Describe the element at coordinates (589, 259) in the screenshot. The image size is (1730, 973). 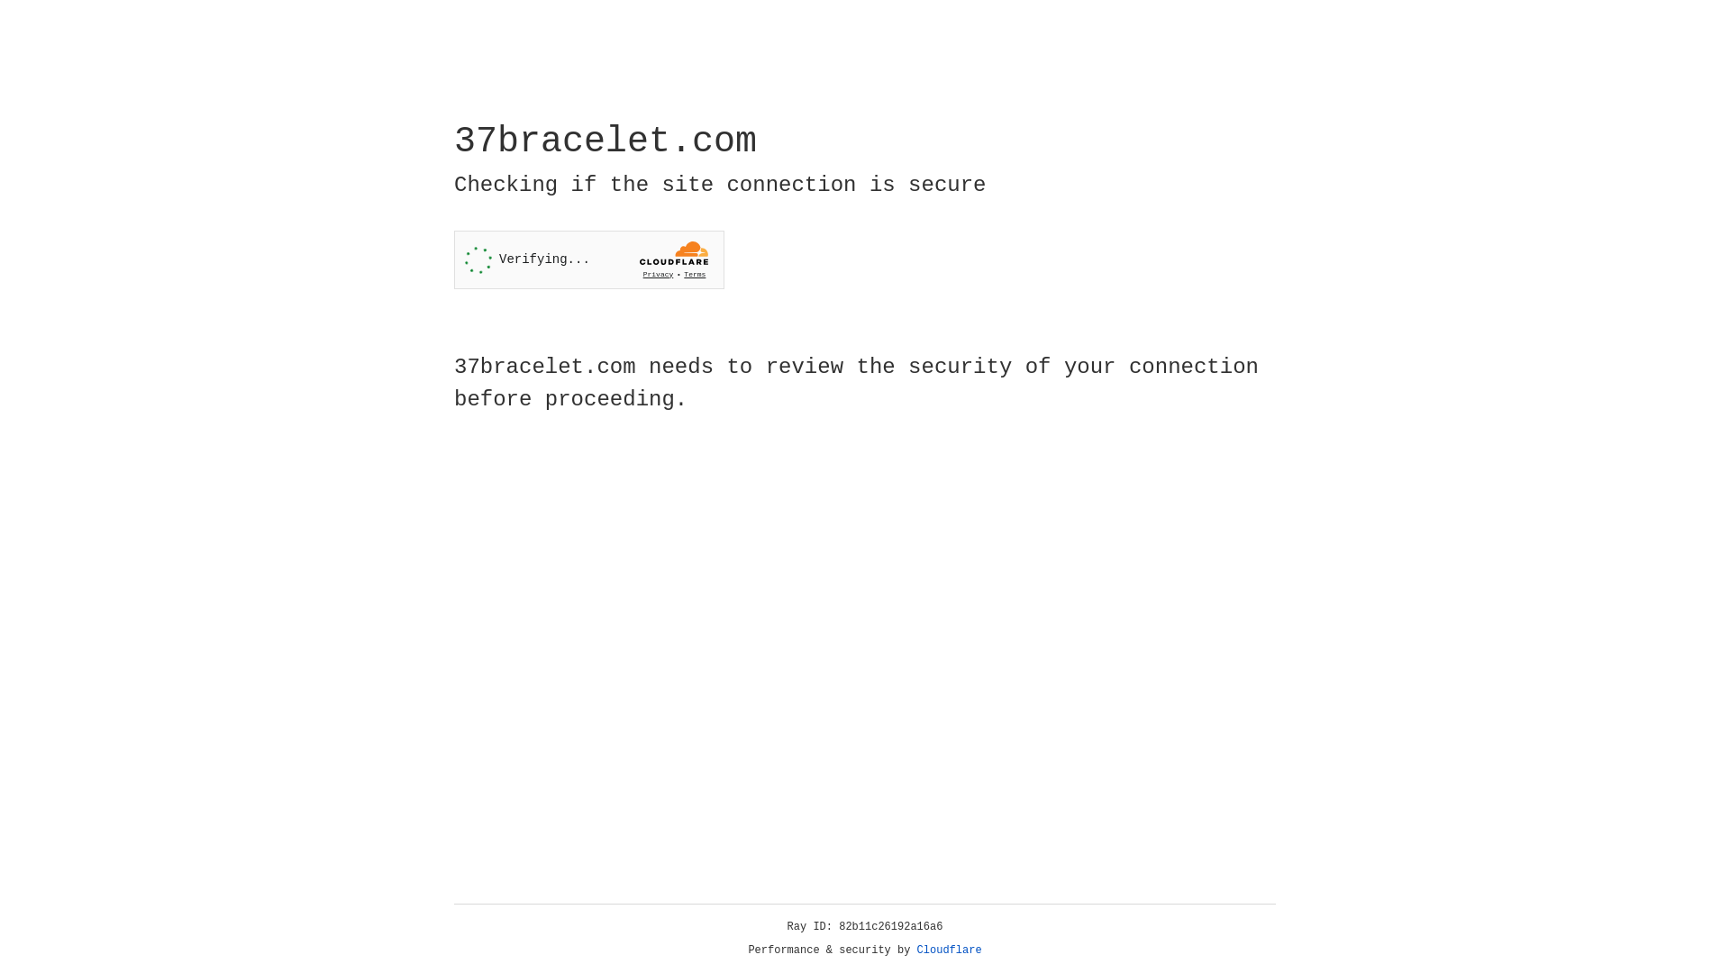
I see `Widget containing a Cloudflare security challenge` at that location.